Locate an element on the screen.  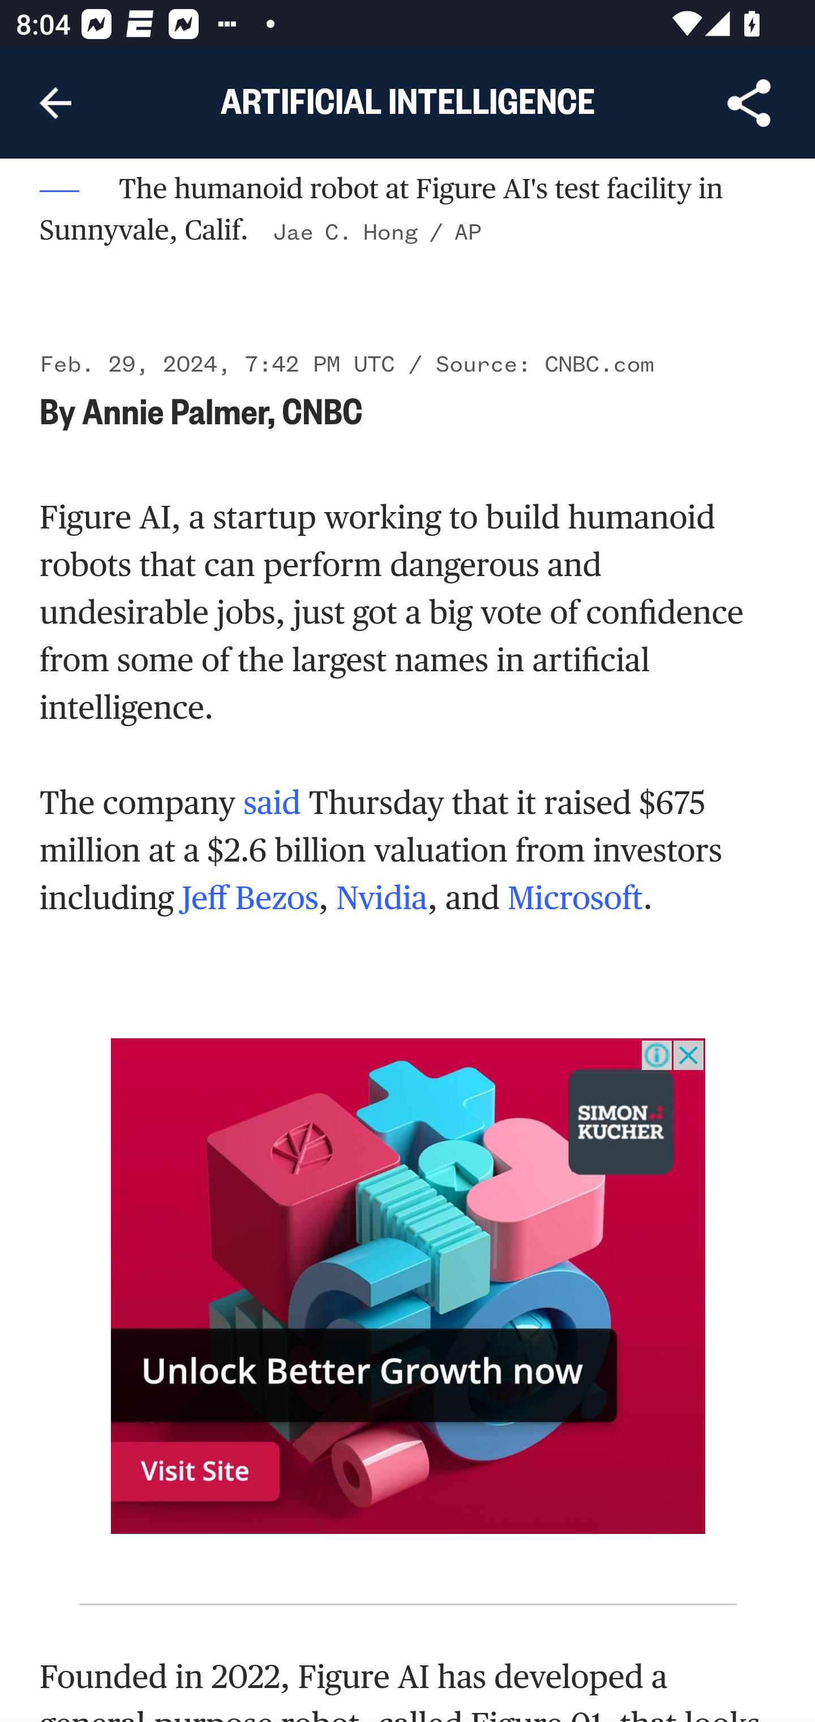
said is located at coordinates (271, 803).